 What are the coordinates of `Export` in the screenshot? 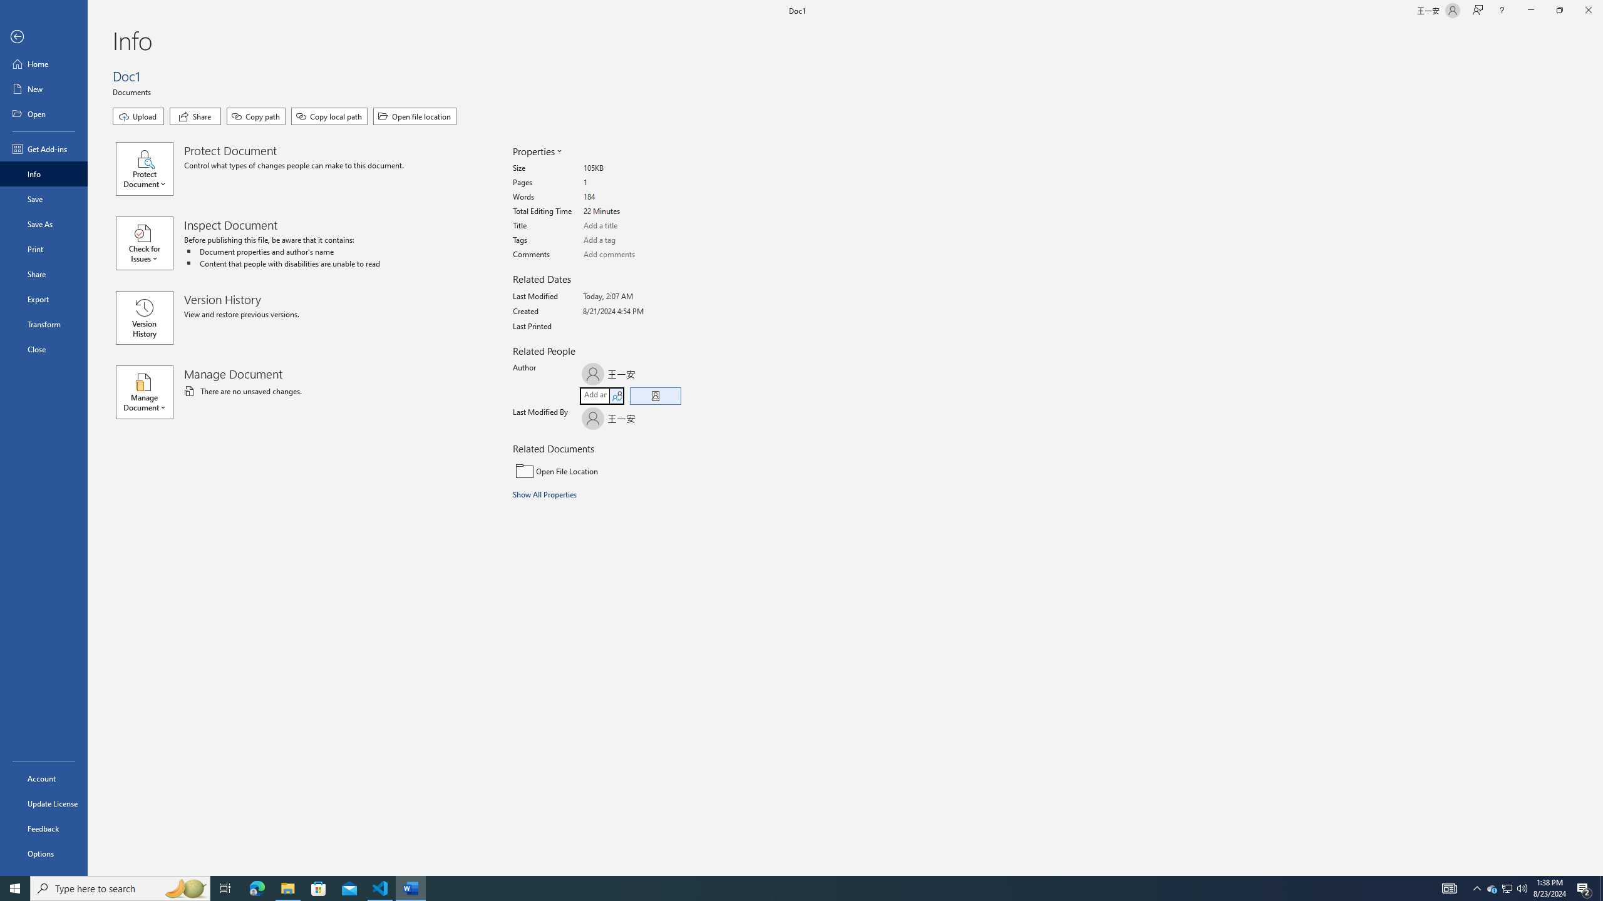 It's located at (44, 299).